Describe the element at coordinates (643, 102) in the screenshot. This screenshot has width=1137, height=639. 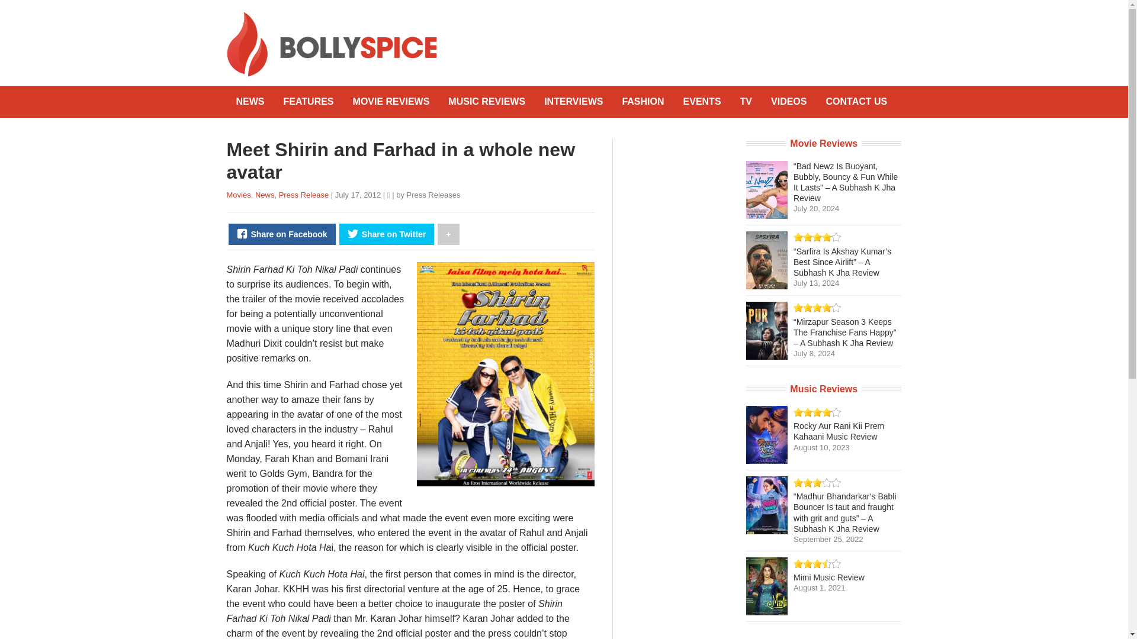
I see `FASHION` at that location.